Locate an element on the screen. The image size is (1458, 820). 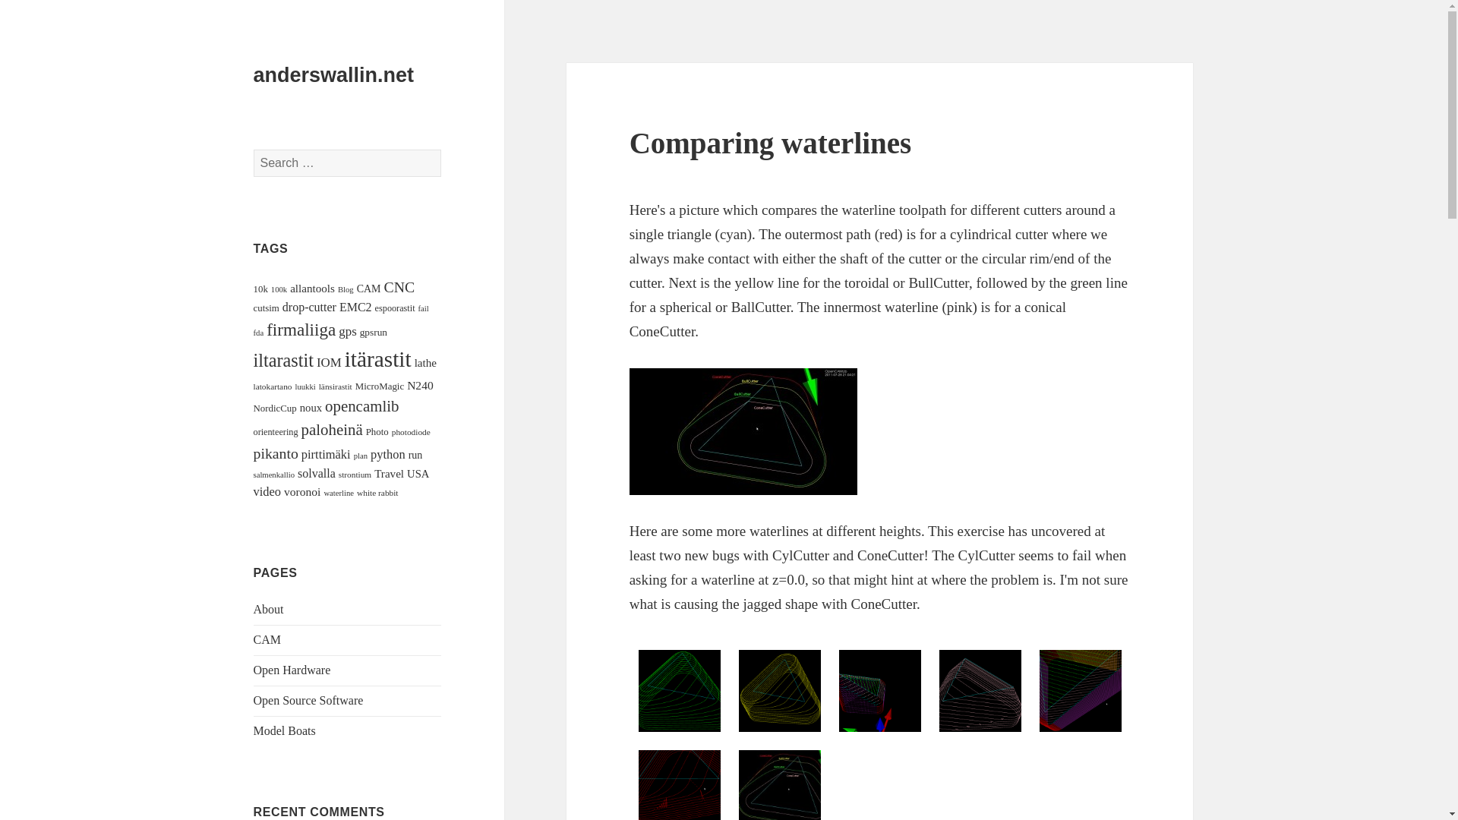
noux is located at coordinates (311, 408).